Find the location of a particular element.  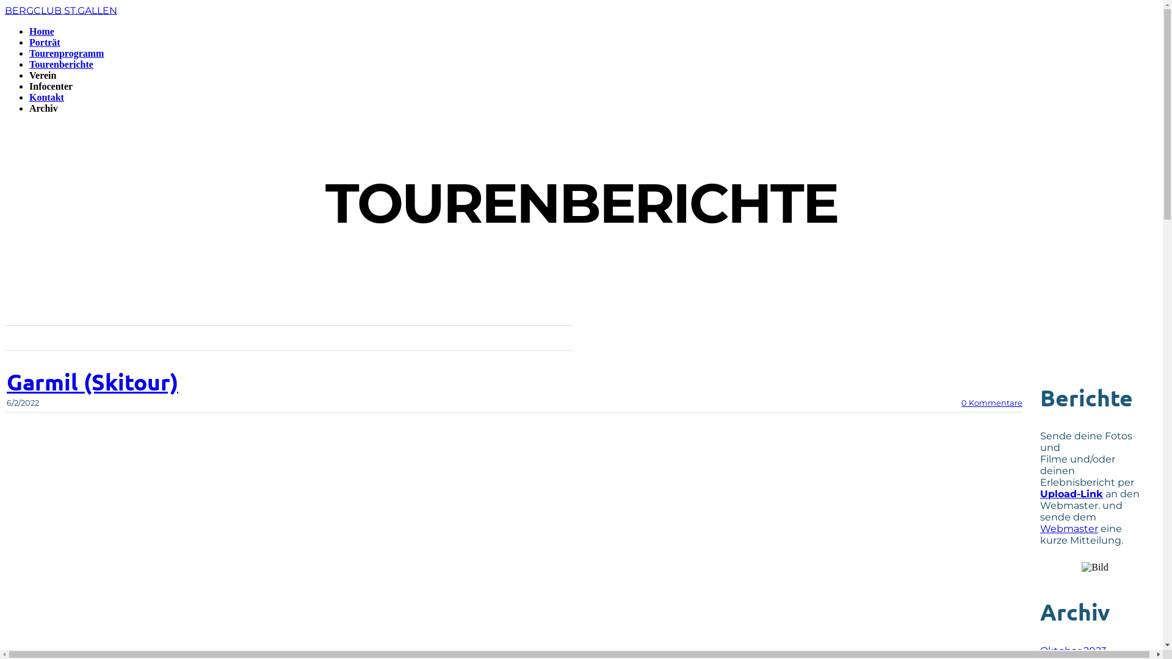

Tourenberichte is located at coordinates (61, 65).